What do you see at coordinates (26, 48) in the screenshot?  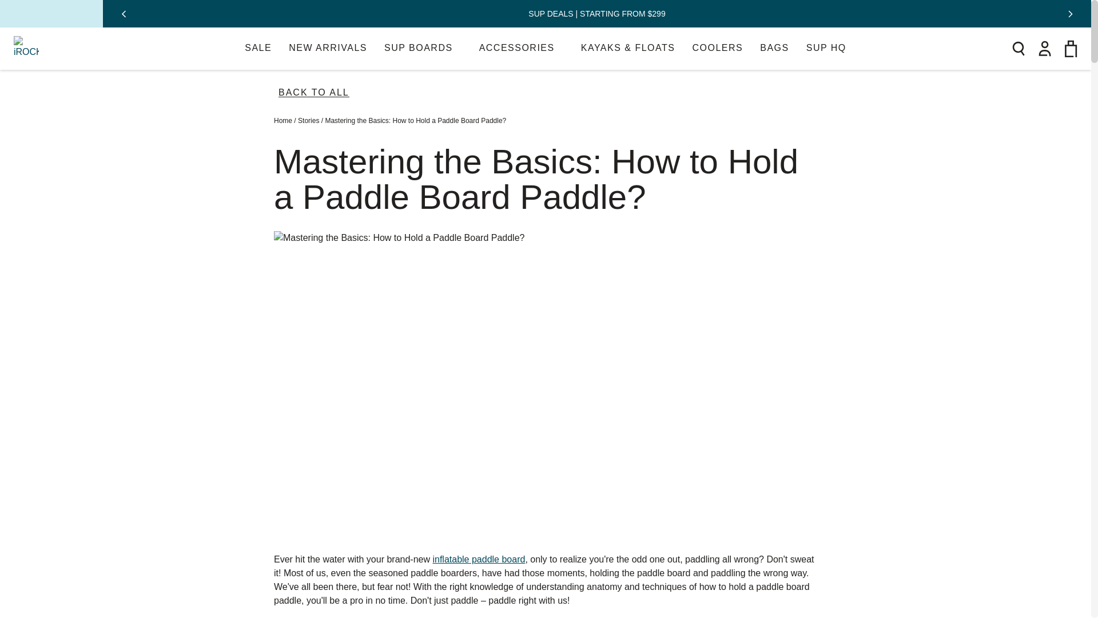 I see `iROCKER Canada` at bounding box center [26, 48].